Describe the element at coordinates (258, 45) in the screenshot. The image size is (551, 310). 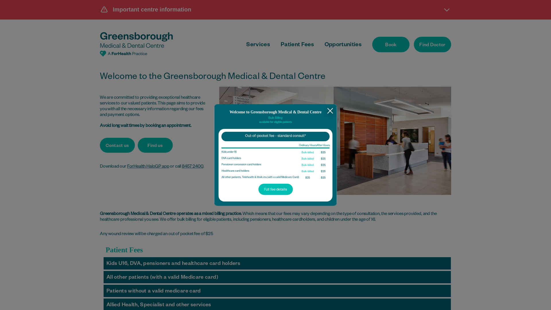
I see `Services` at that location.